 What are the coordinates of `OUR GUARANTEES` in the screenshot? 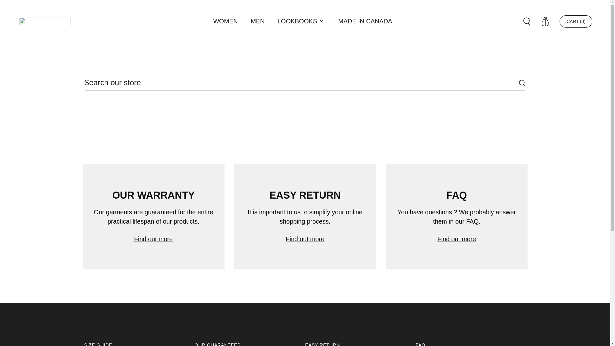 It's located at (217, 344).